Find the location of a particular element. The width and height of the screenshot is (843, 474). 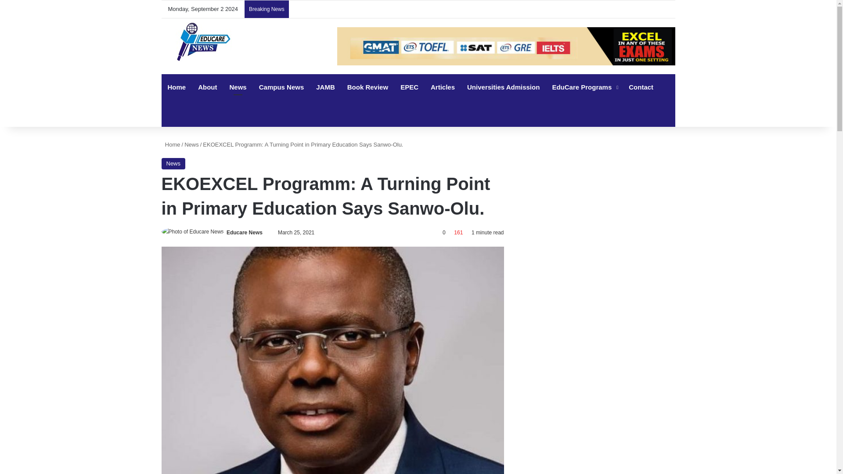

News is located at coordinates (238, 87).